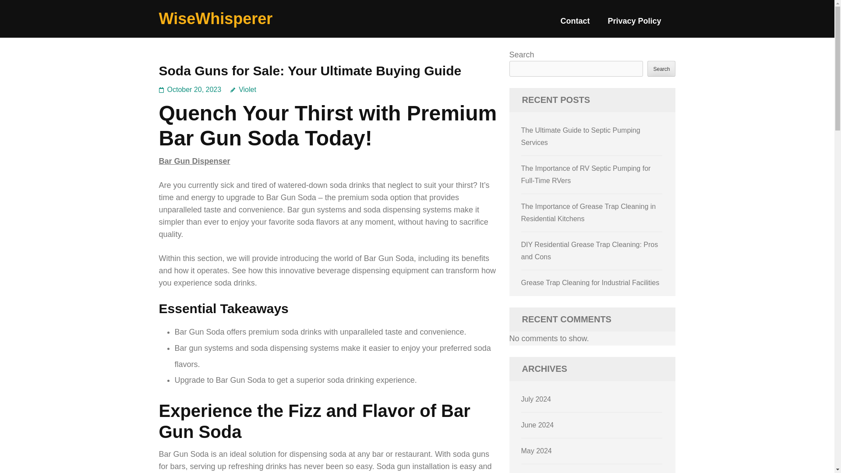 The image size is (841, 473). Describe the element at coordinates (538, 425) in the screenshot. I see `June 2024` at that location.